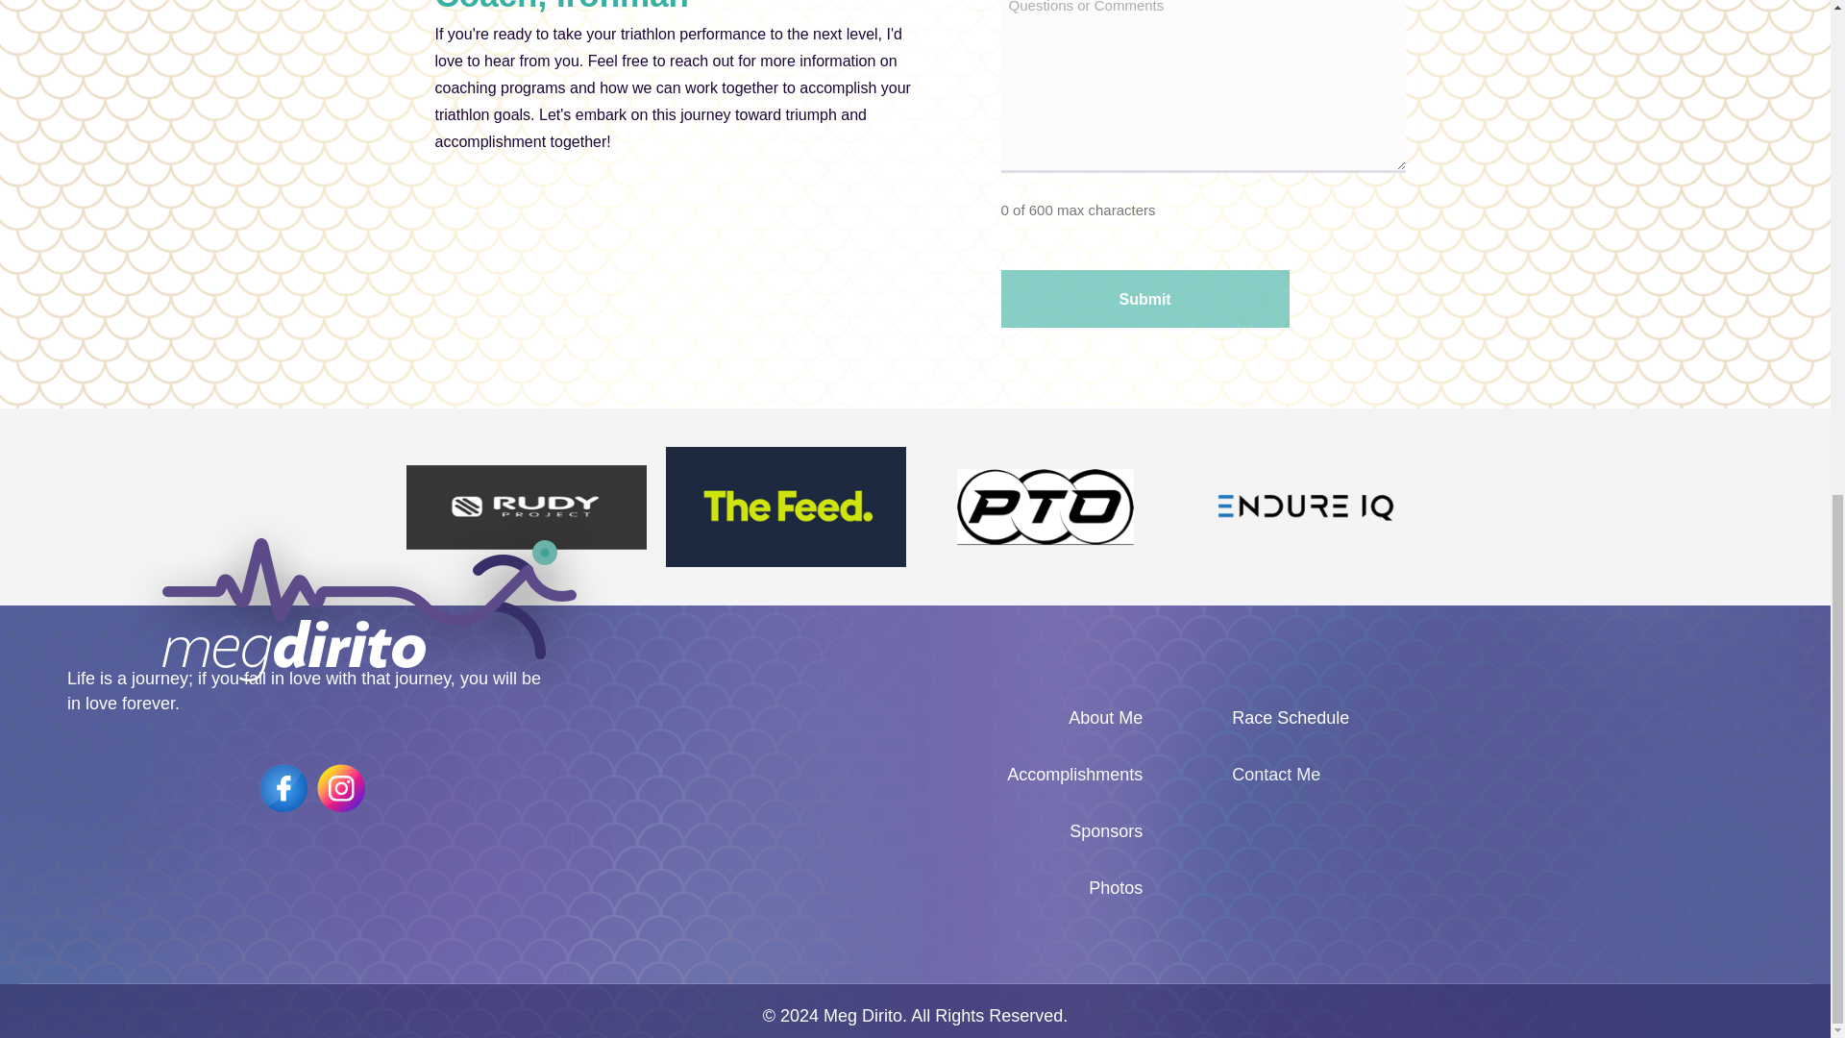  What do you see at coordinates (1505, 774) in the screenshot?
I see `Contact Me` at bounding box center [1505, 774].